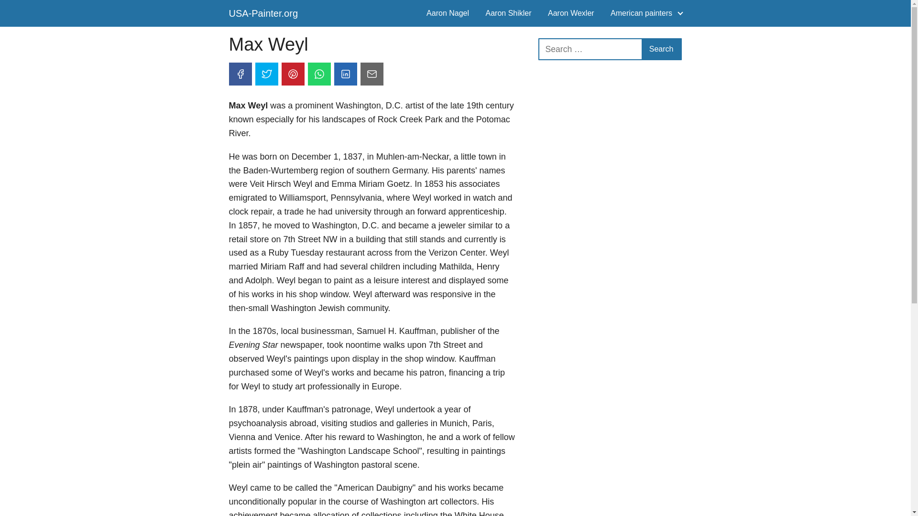 Image resolution: width=918 pixels, height=516 pixels. What do you see at coordinates (263, 13) in the screenshot?
I see `USA-Painter.org` at bounding box center [263, 13].